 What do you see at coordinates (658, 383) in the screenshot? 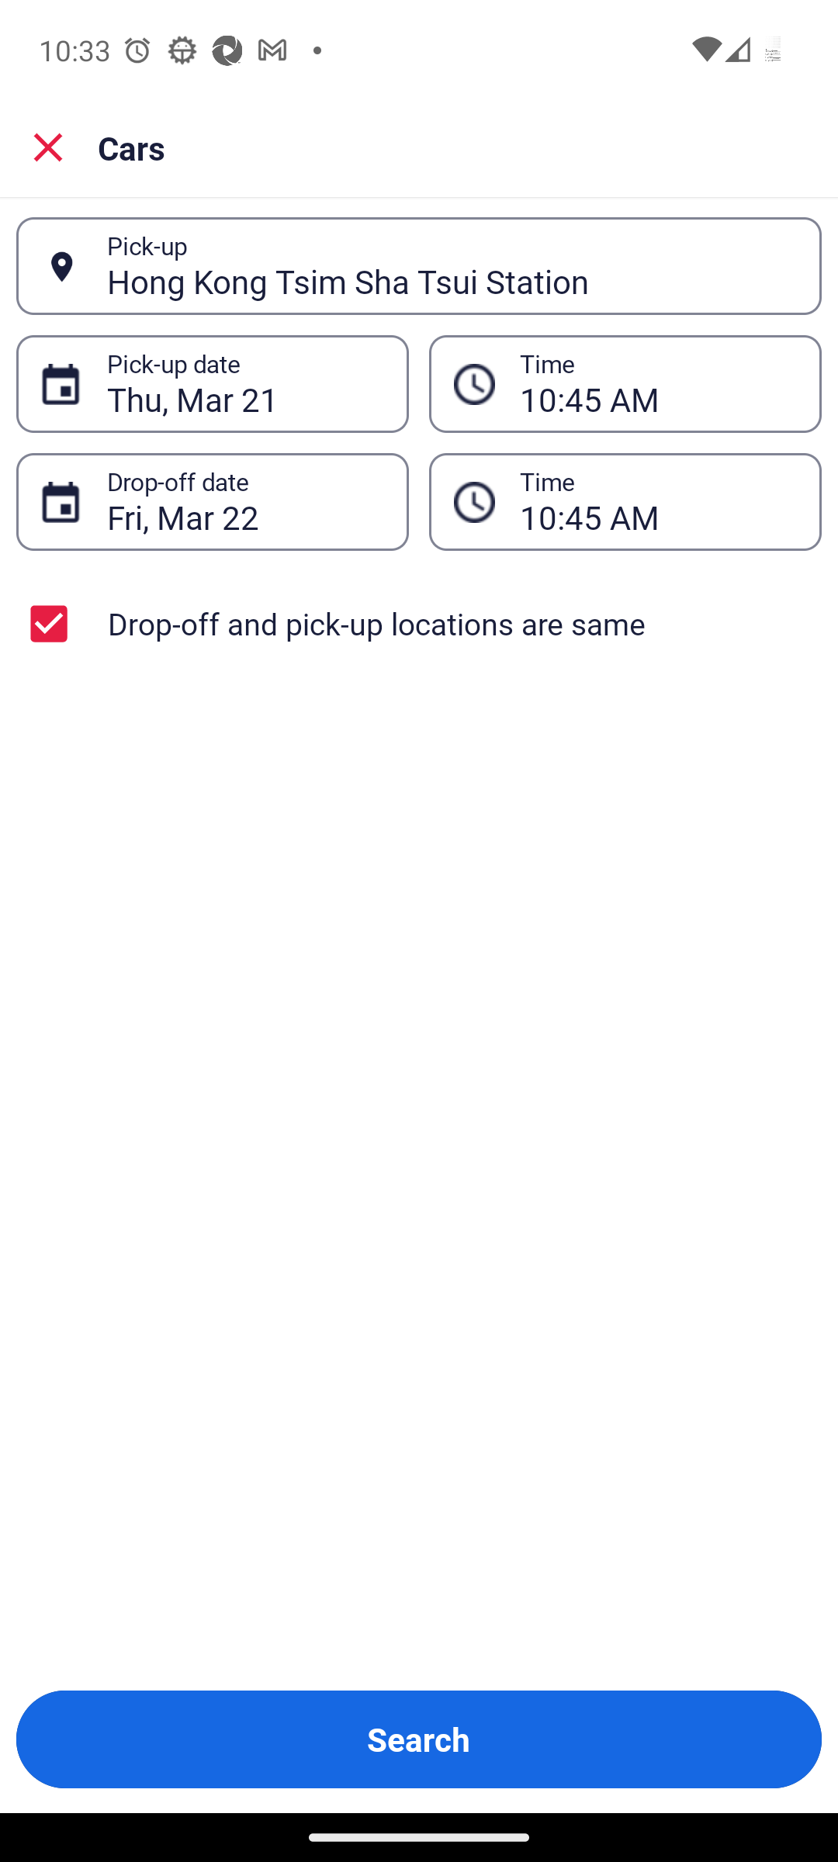
I see `10:45 AM` at bounding box center [658, 383].